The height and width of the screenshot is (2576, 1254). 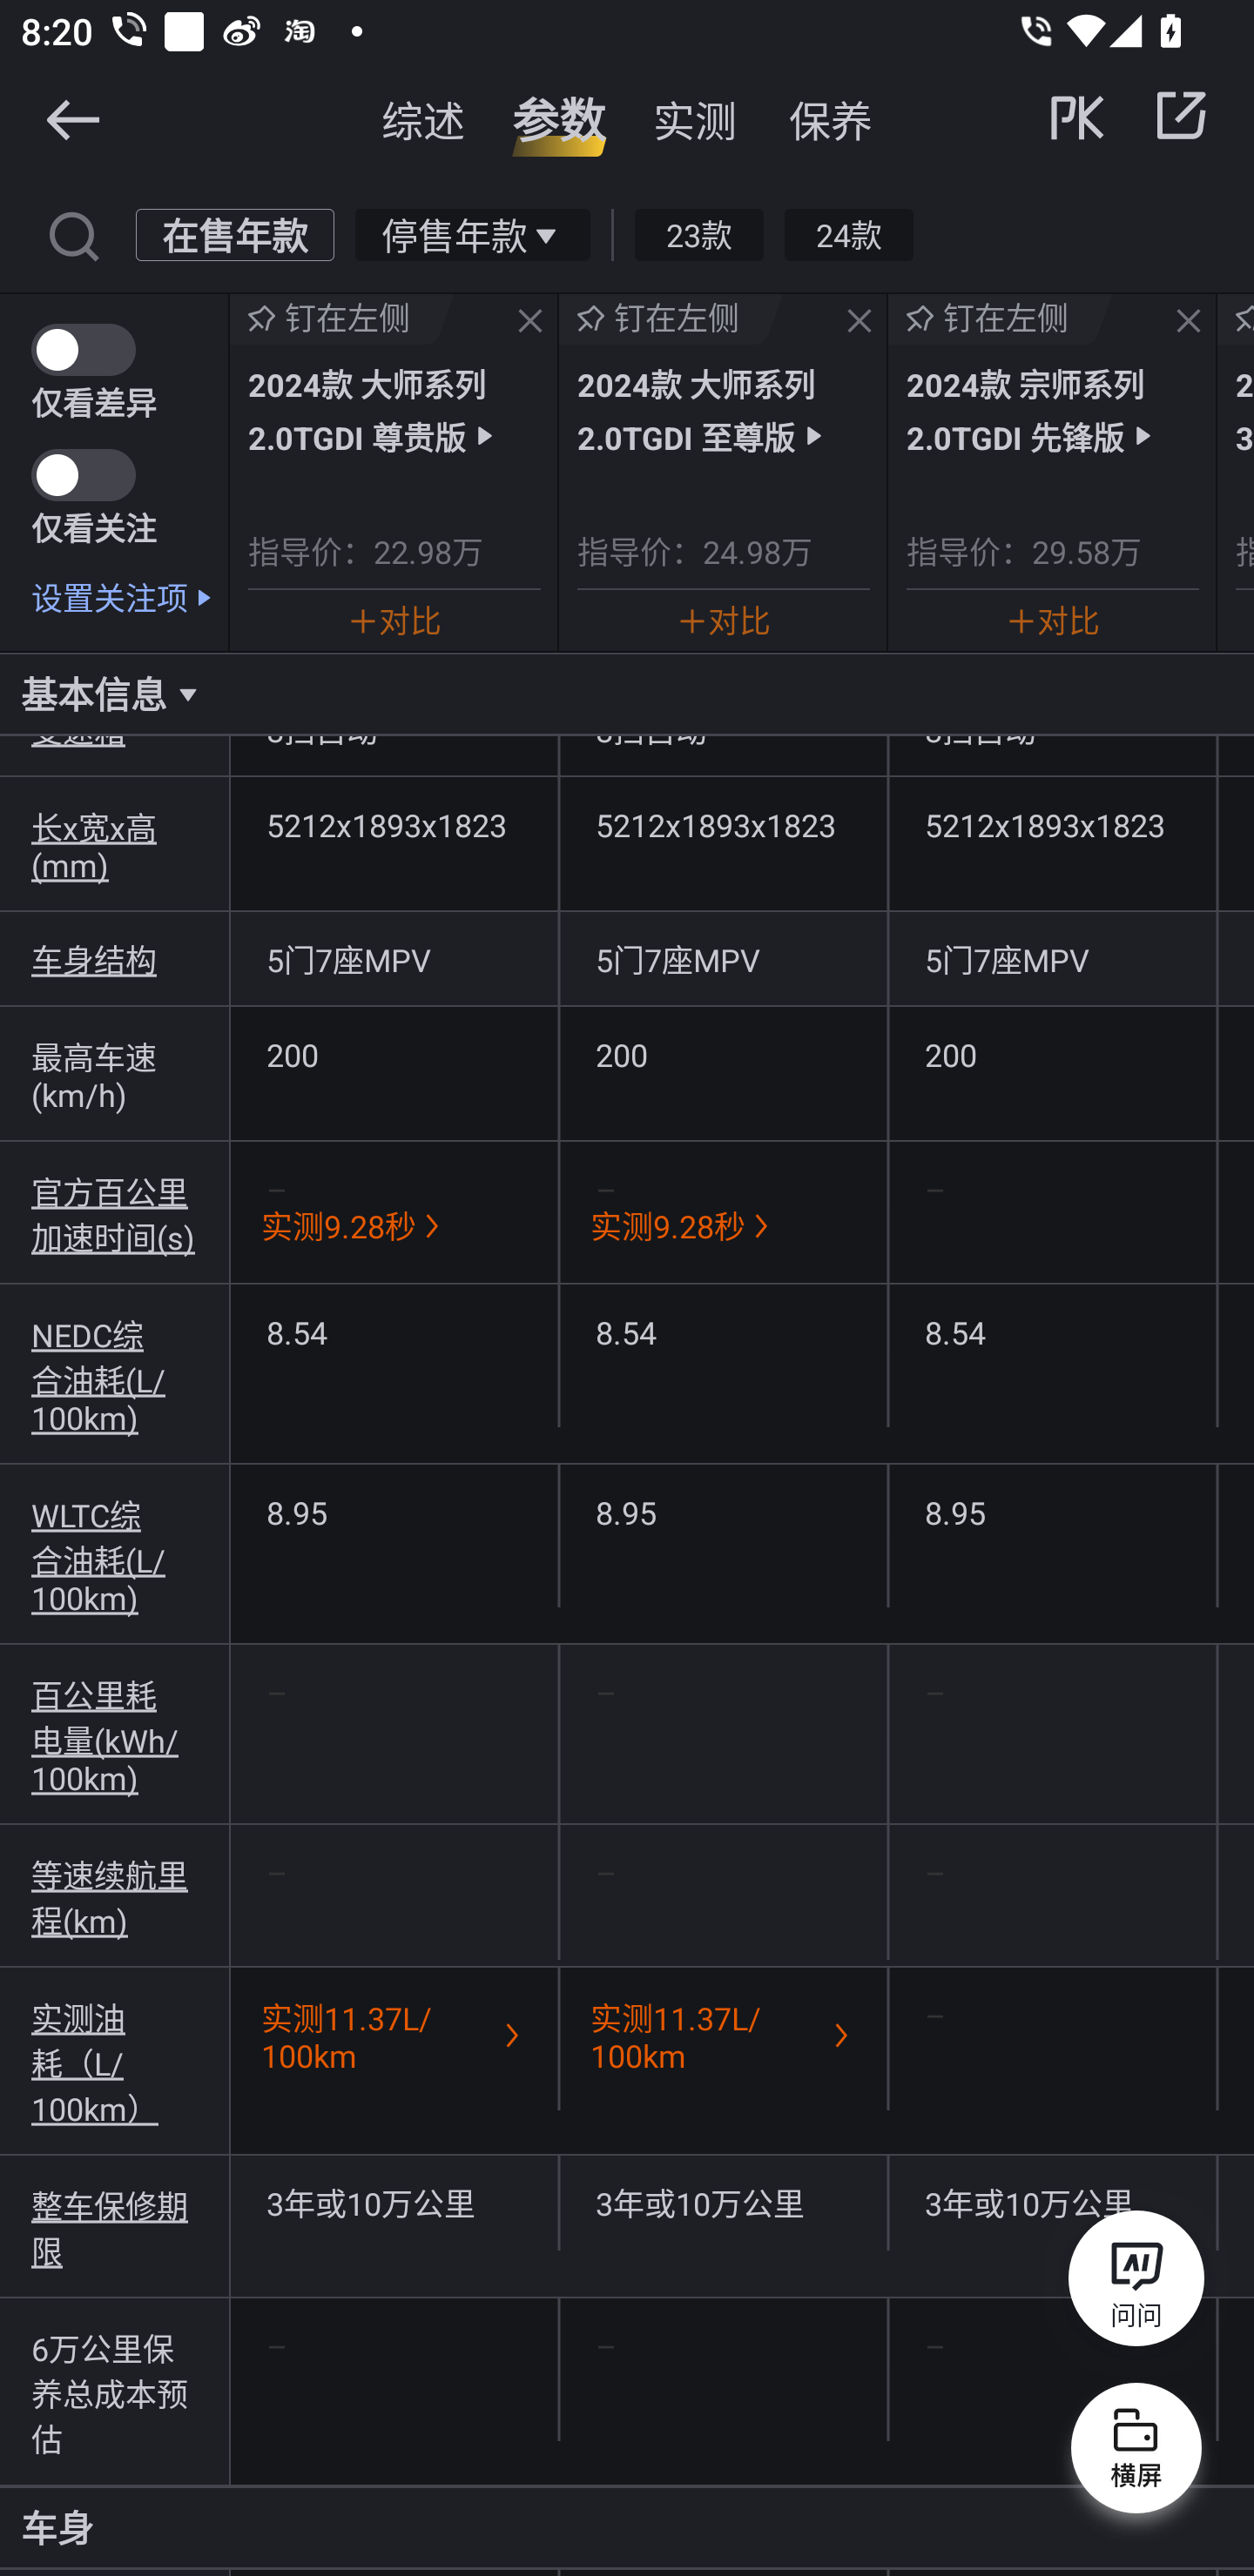 What do you see at coordinates (115, 959) in the screenshot?
I see `车身结构` at bounding box center [115, 959].